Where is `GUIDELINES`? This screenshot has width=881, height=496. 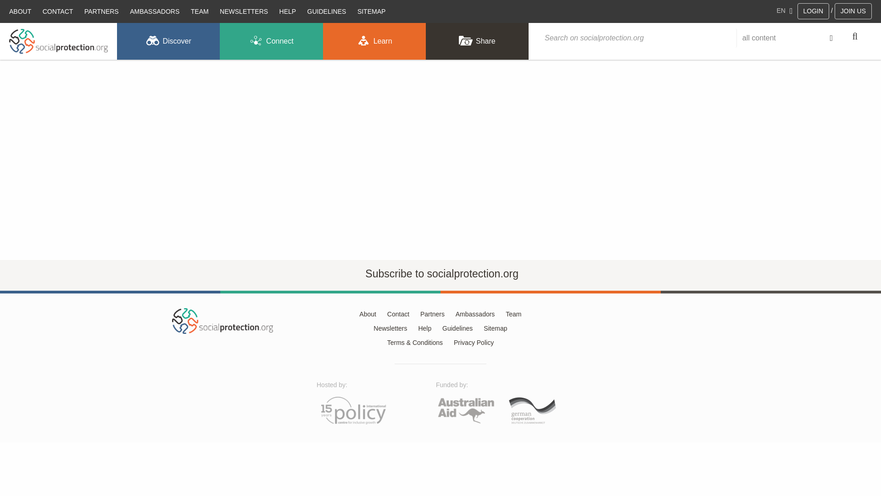
GUIDELINES is located at coordinates (327, 11).